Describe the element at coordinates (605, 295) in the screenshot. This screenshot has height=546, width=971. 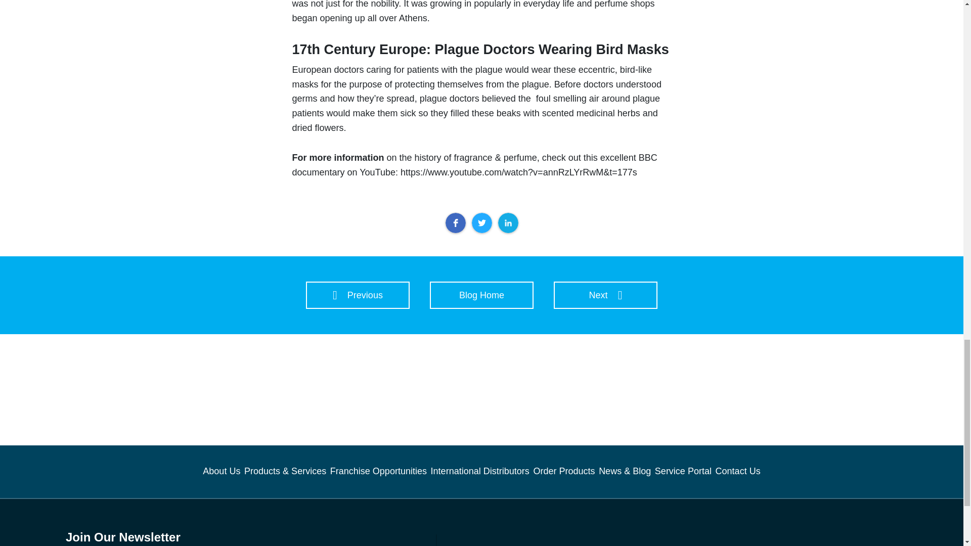
I see `Next` at that location.